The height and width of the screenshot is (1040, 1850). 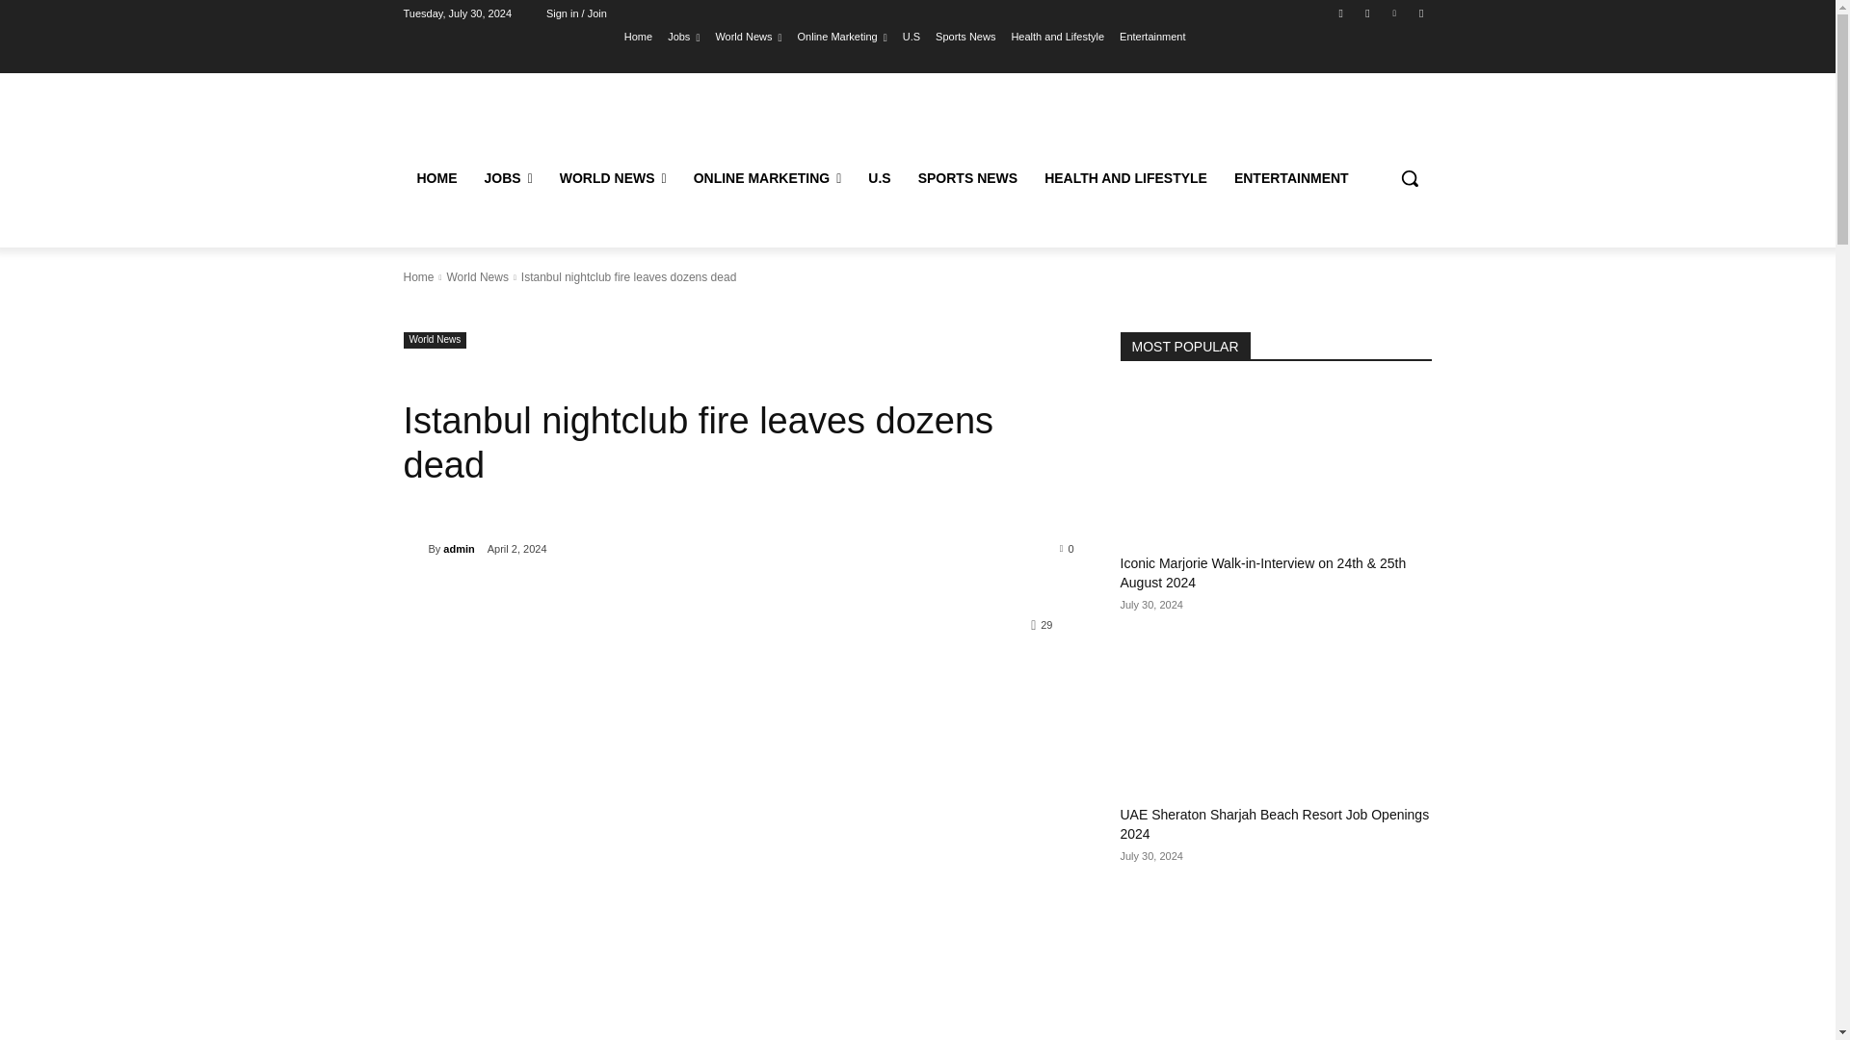 I want to click on Instagram, so click(x=1366, y=13).